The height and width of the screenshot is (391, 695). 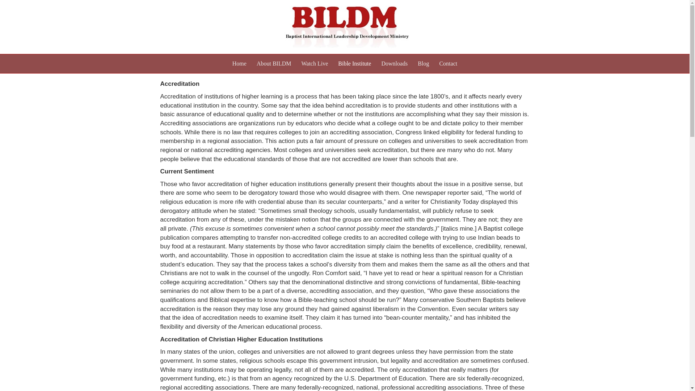 What do you see at coordinates (354, 64) in the screenshot?
I see `Bible Institute` at bounding box center [354, 64].